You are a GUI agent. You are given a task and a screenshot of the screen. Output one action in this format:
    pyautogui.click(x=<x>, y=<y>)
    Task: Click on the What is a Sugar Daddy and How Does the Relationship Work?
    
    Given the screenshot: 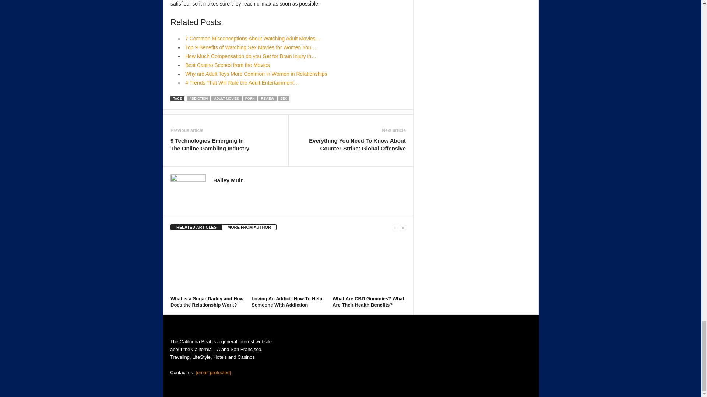 What is the action you would take?
    pyautogui.click(x=207, y=266)
    